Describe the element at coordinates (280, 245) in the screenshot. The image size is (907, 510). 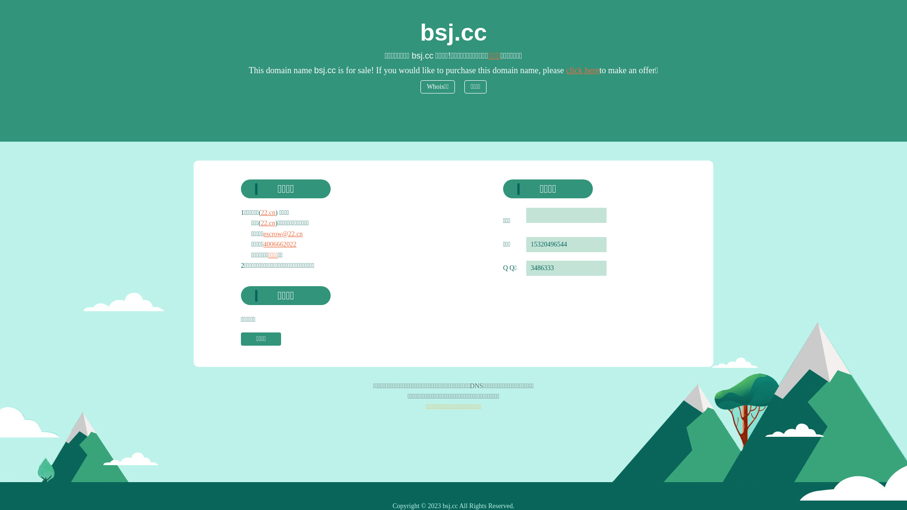
I see `4006662022` at that location.